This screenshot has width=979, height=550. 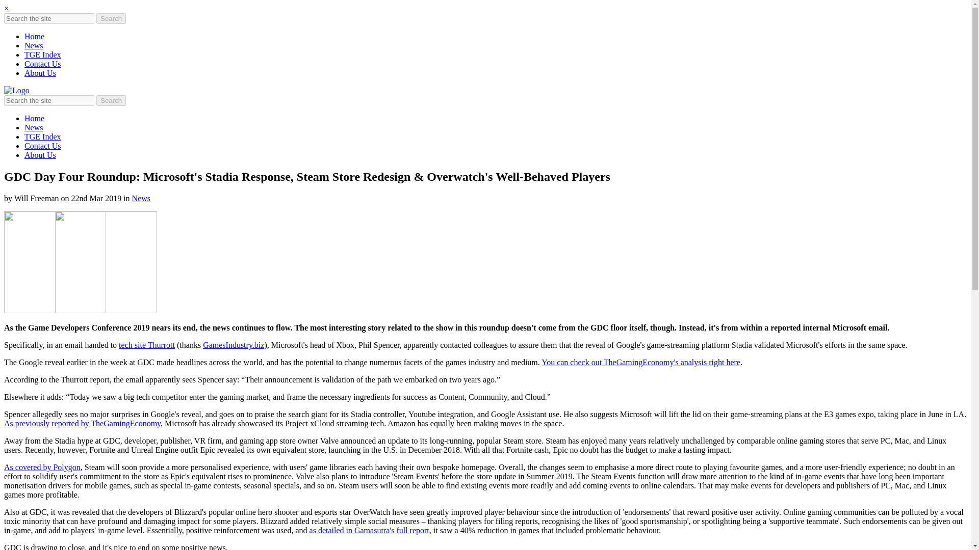 I want to click on As previously reported by TheGamingEconomy, so click(x=82, y=423).